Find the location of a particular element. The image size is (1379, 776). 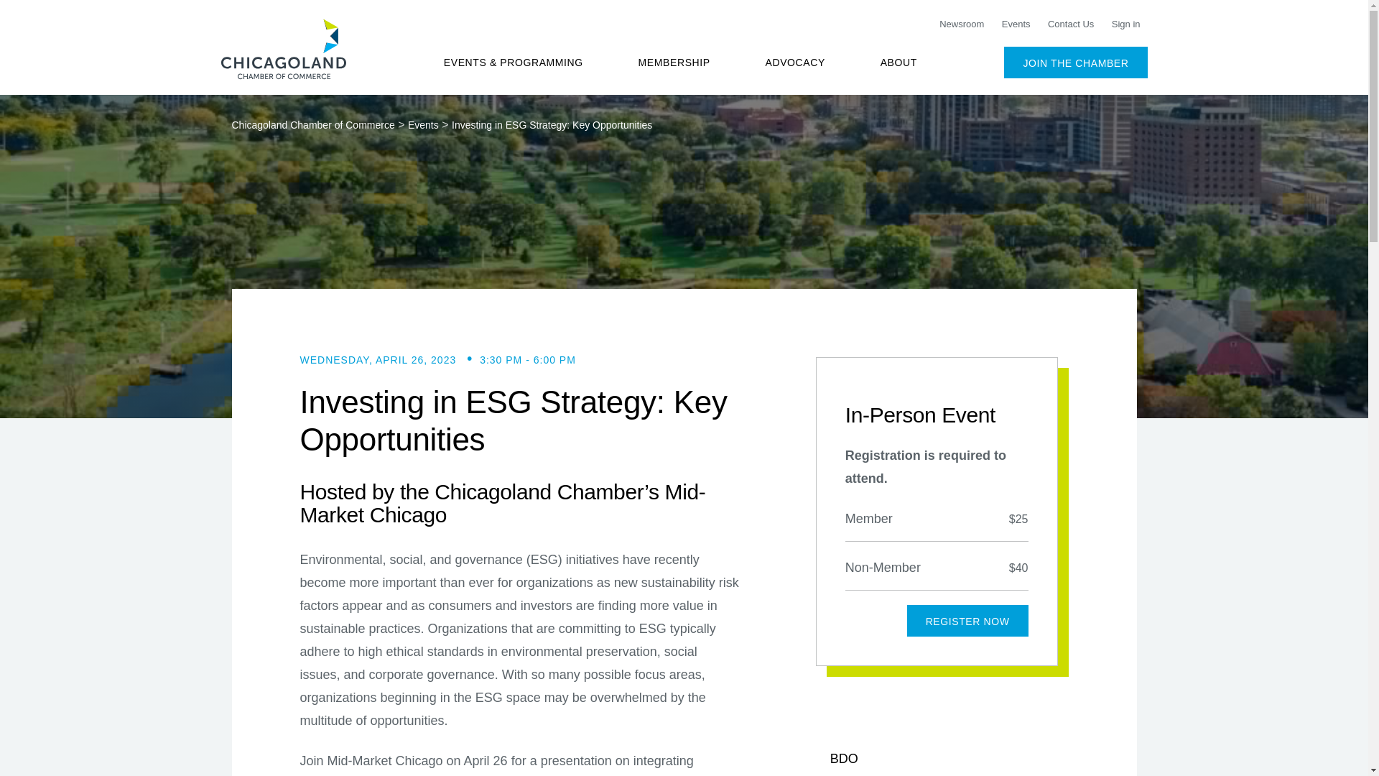

MEMBERSHIP is located at coordinates (674, 62).